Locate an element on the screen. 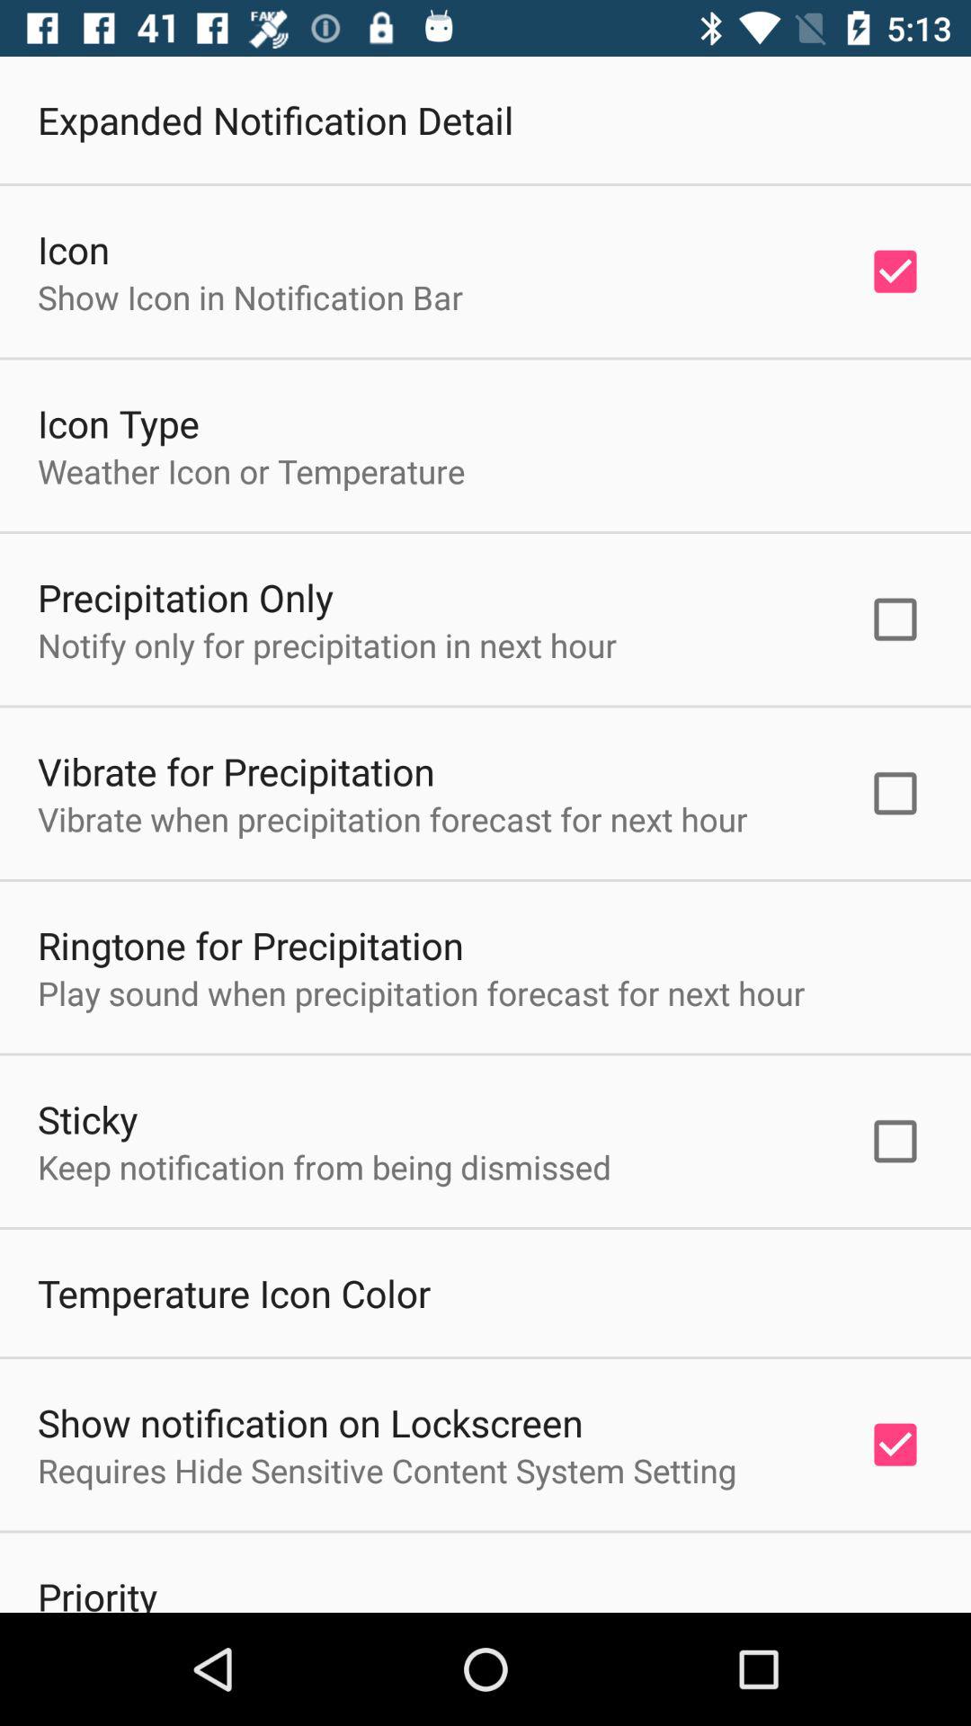  tap the icon below the sticky icon is located at coordinates (325, 1167).